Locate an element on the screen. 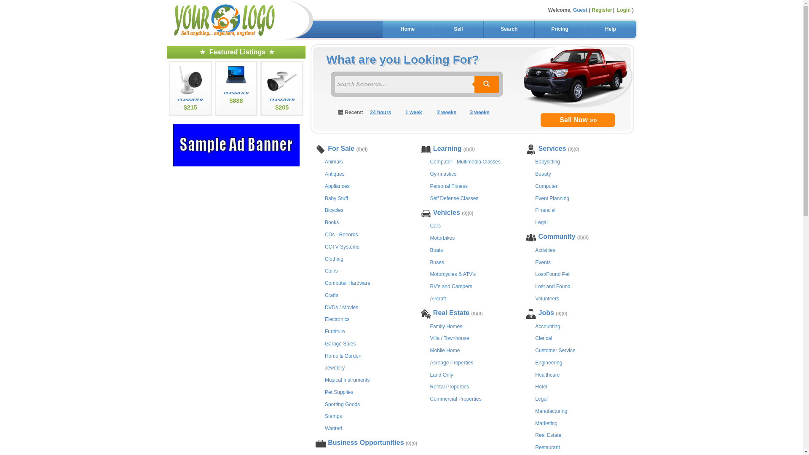 The image size is (809, 455). Sporting Goods is located at coordinates (342, 404).